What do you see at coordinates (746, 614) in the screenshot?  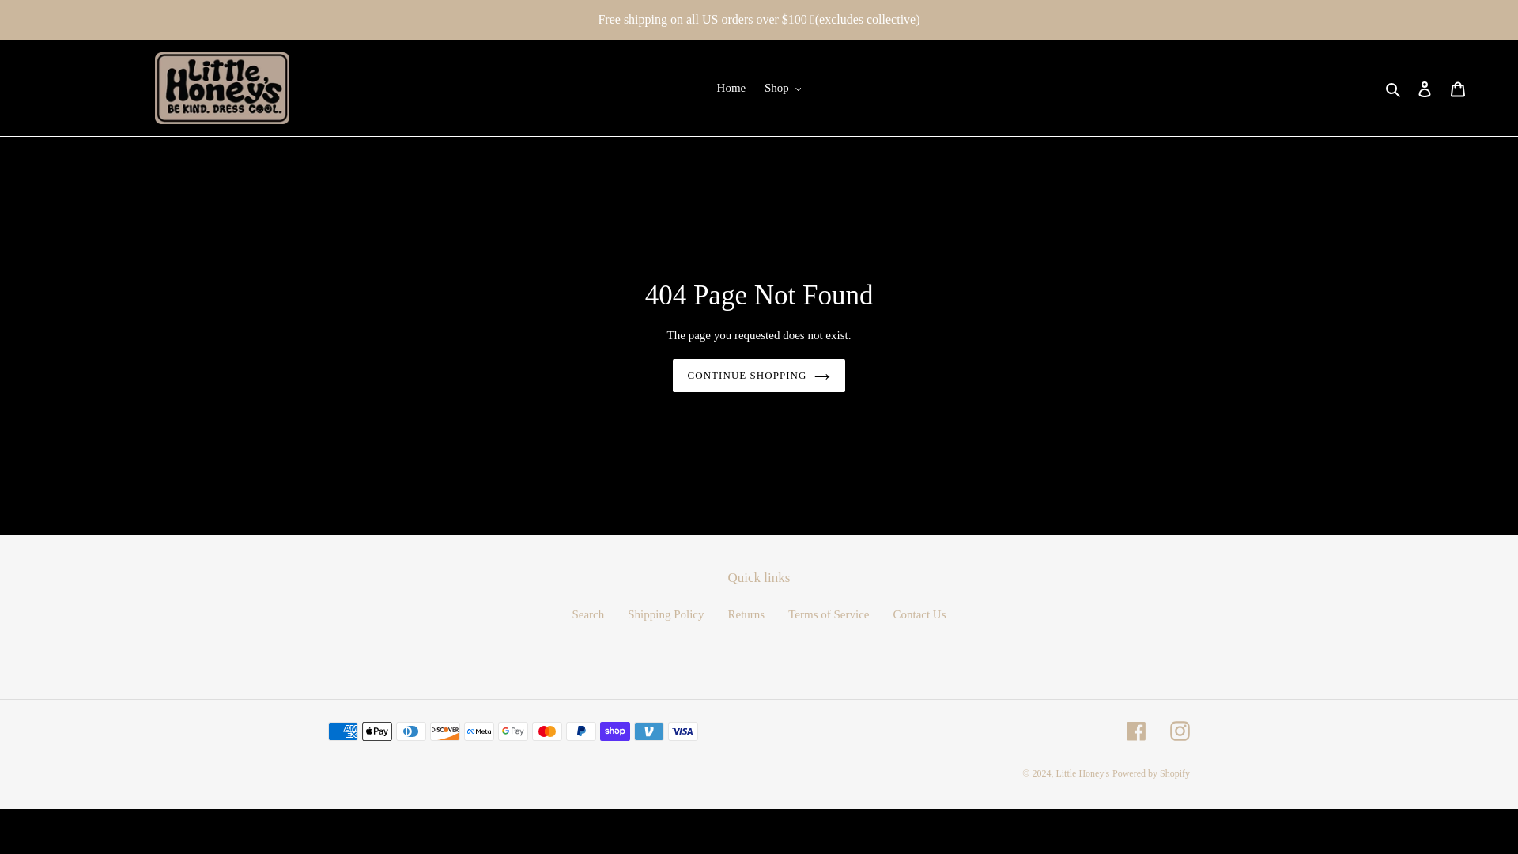 I see `Returns` at bounding box center [746, 614].